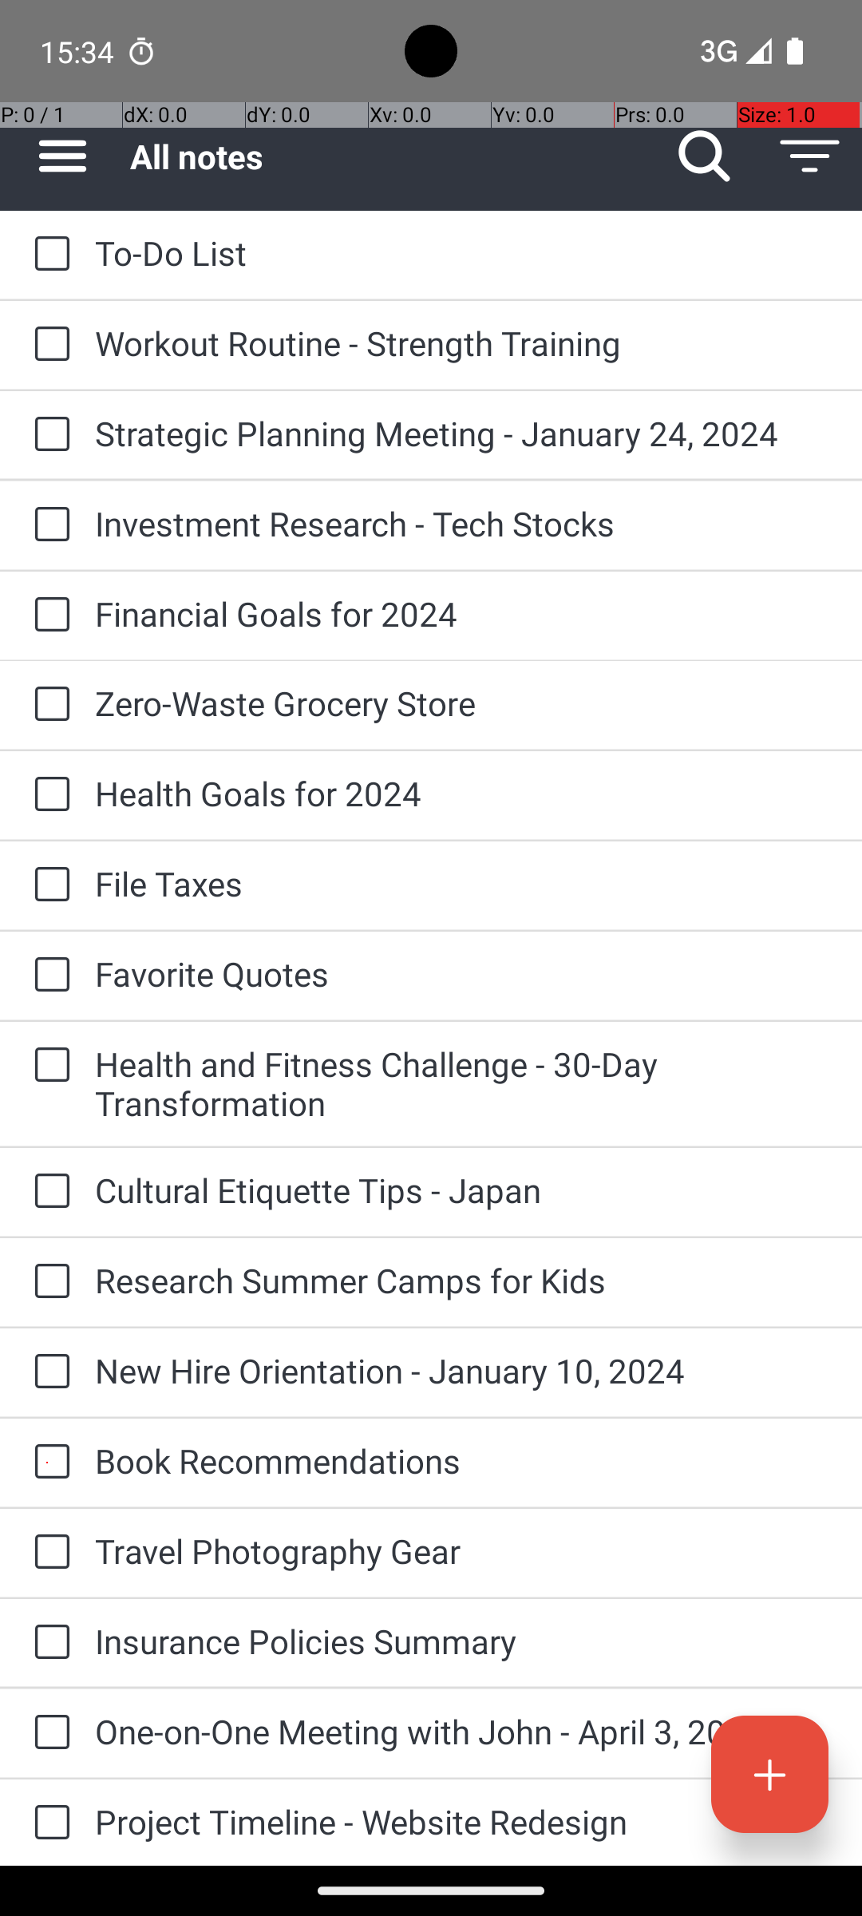 The image size is (862, 1916). What do you see at coordinates (463, 252) in the screenshot?
I see `To-Do List` at bounding box center [463, 252].